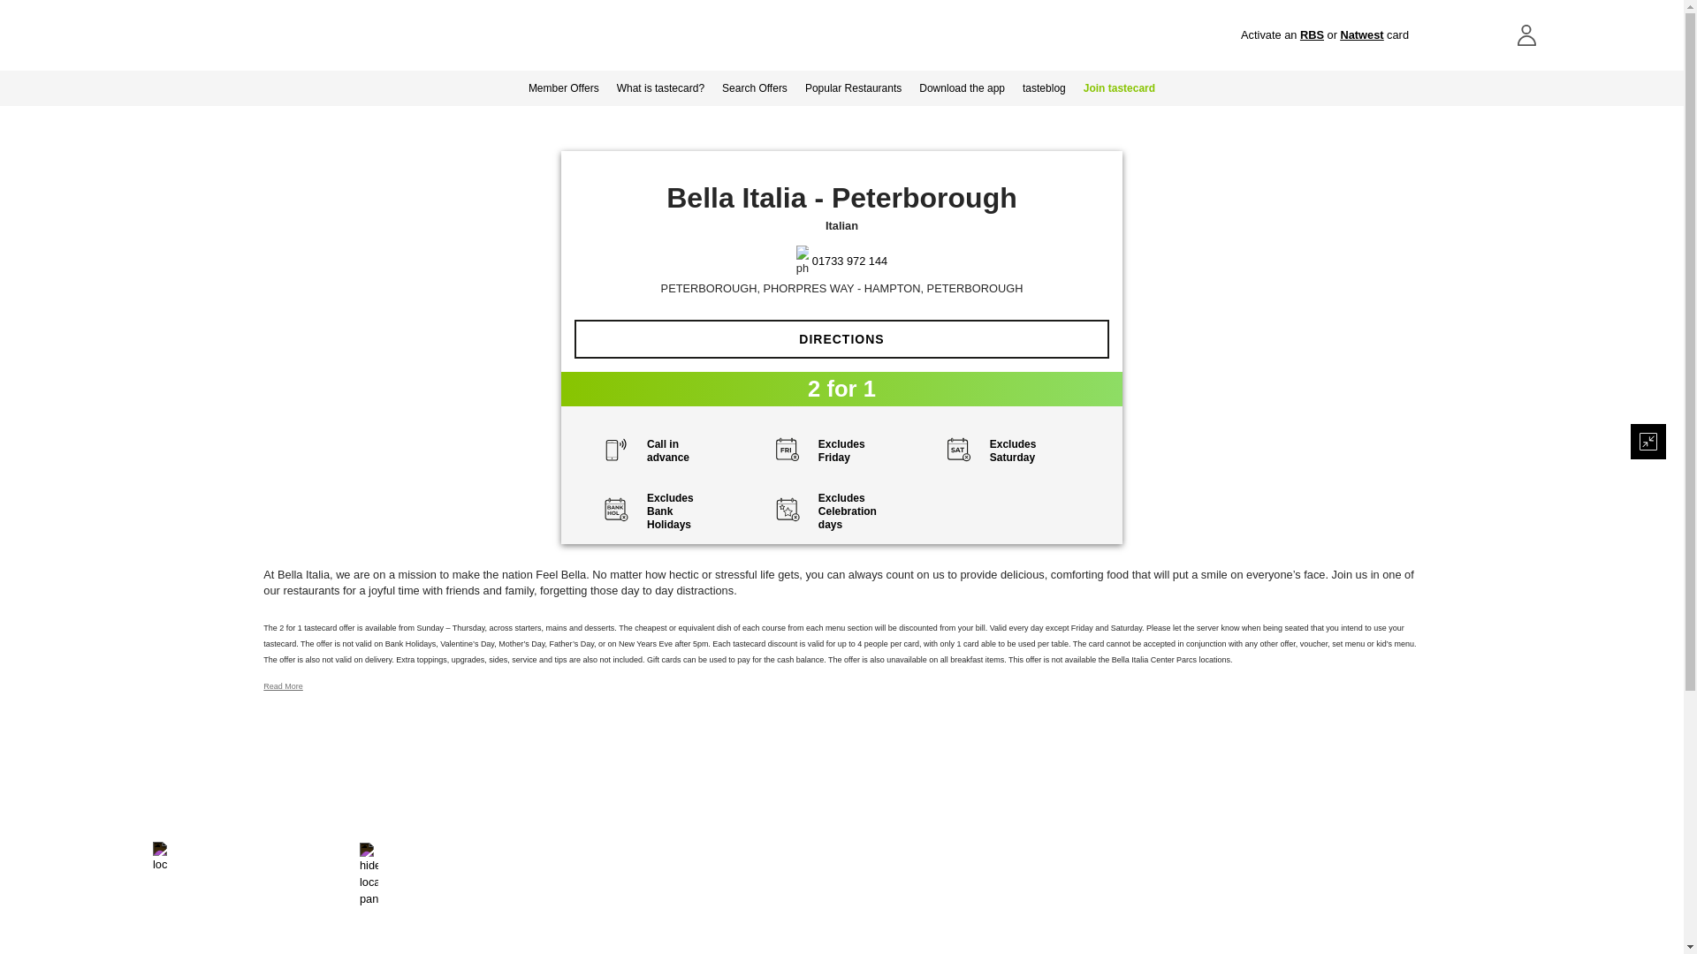 The width and height of the screenshot is (1697, 954). What do you see at coordinates (754, 87) in the screenshot?
I see `Search Offers` at bounding box center [754, 87].